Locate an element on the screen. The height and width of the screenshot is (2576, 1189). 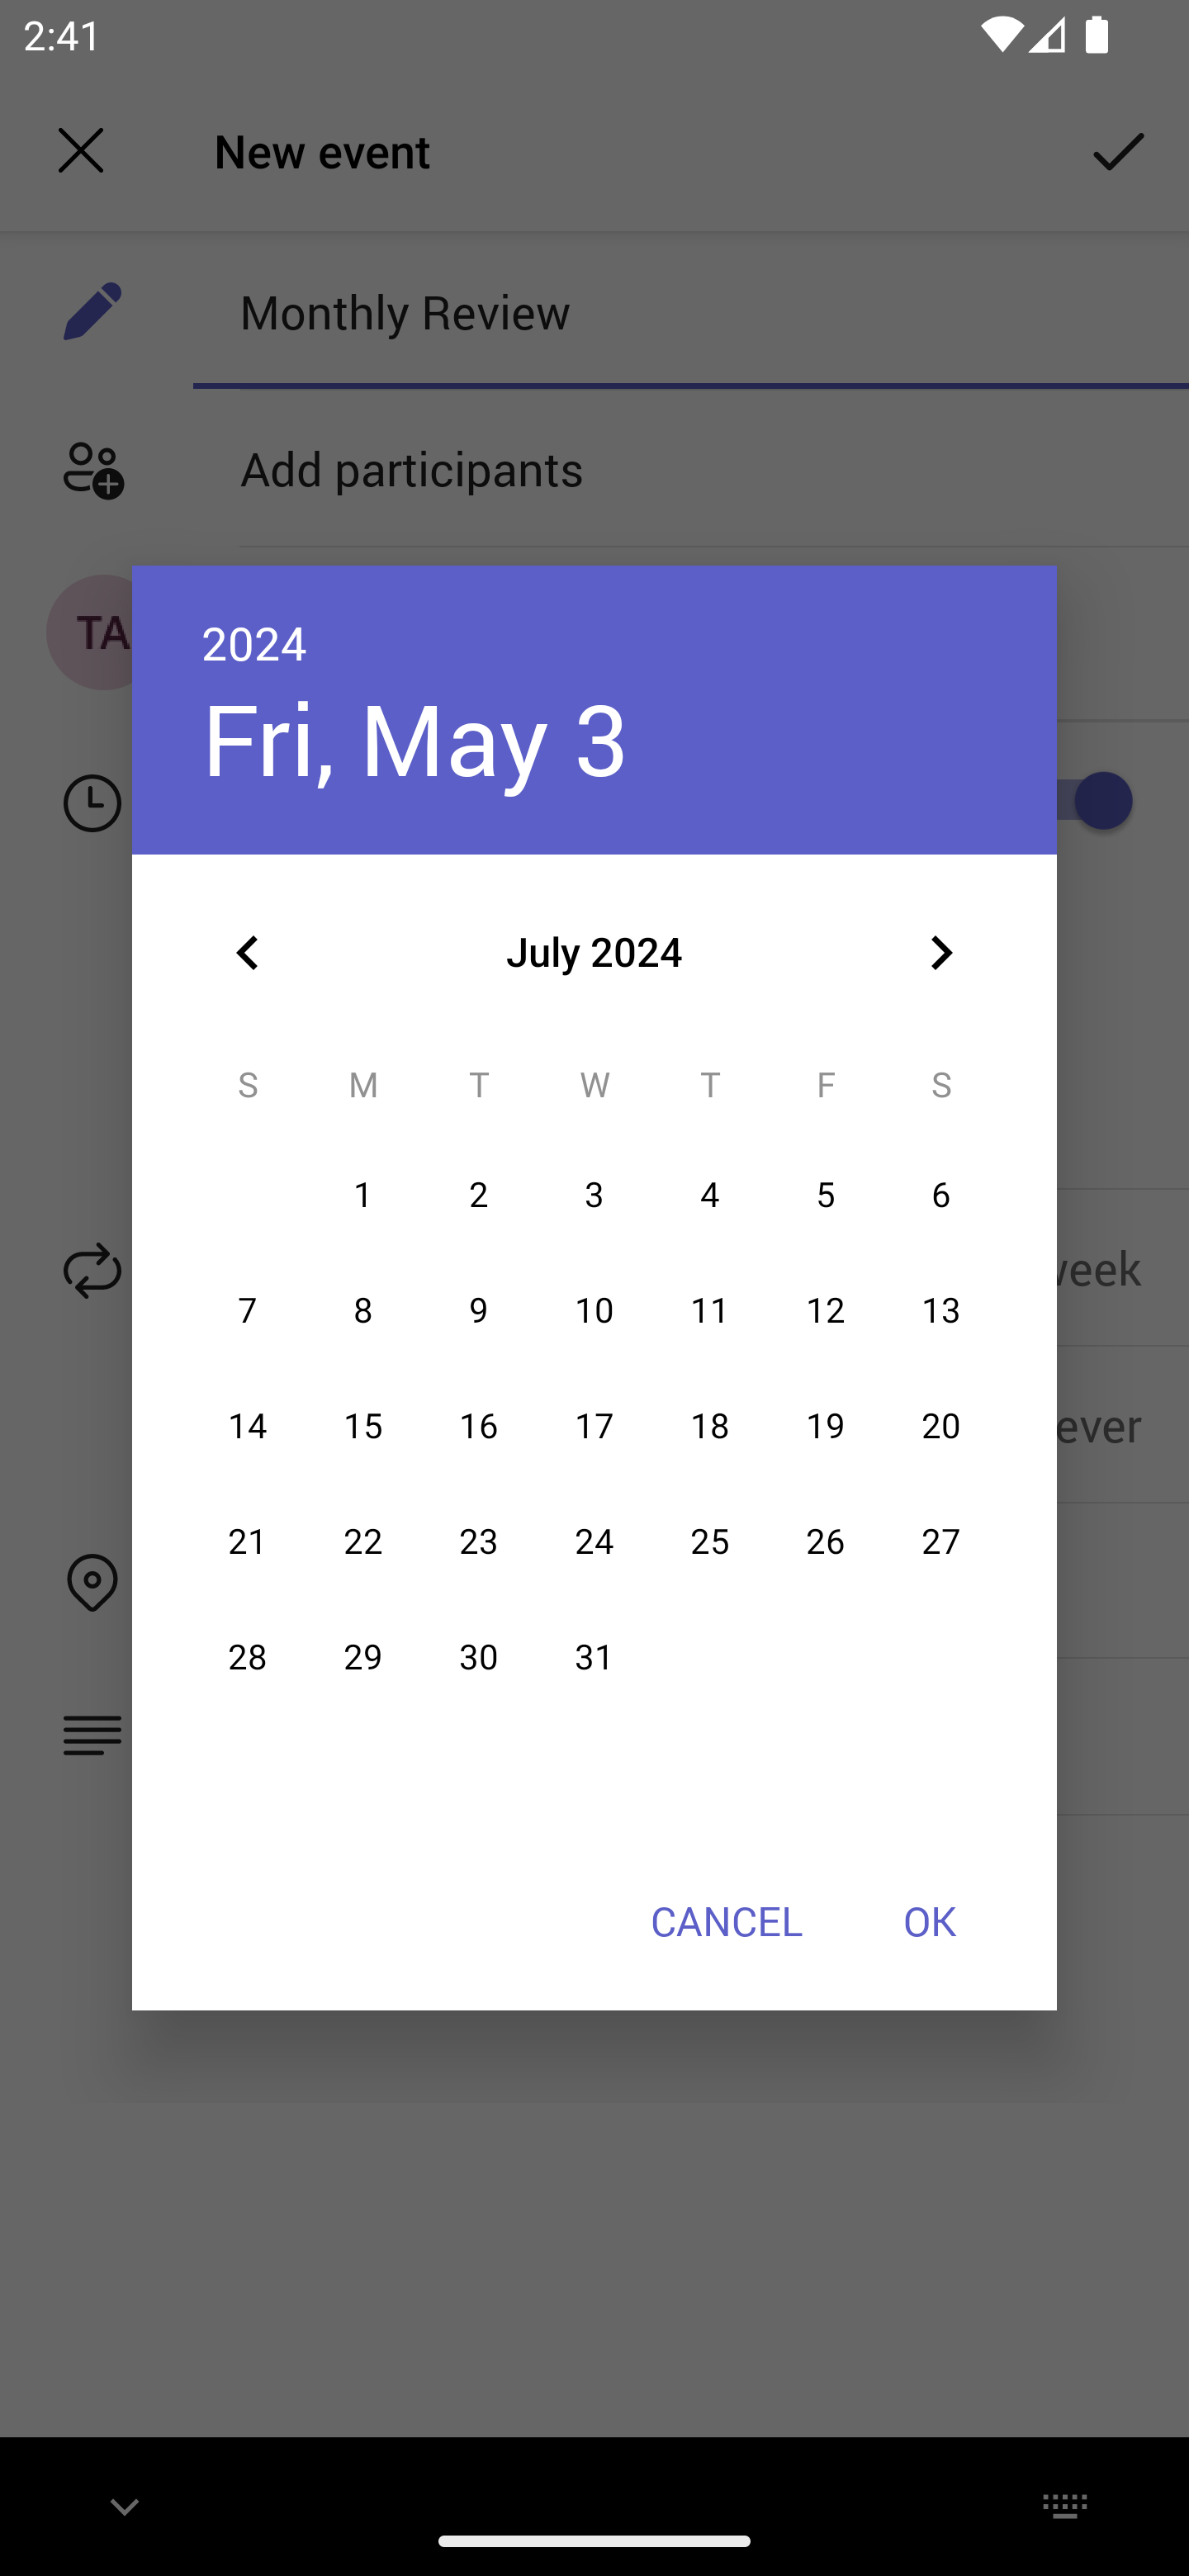
21 21 July 2024 is located at coordinates (248, 1541).